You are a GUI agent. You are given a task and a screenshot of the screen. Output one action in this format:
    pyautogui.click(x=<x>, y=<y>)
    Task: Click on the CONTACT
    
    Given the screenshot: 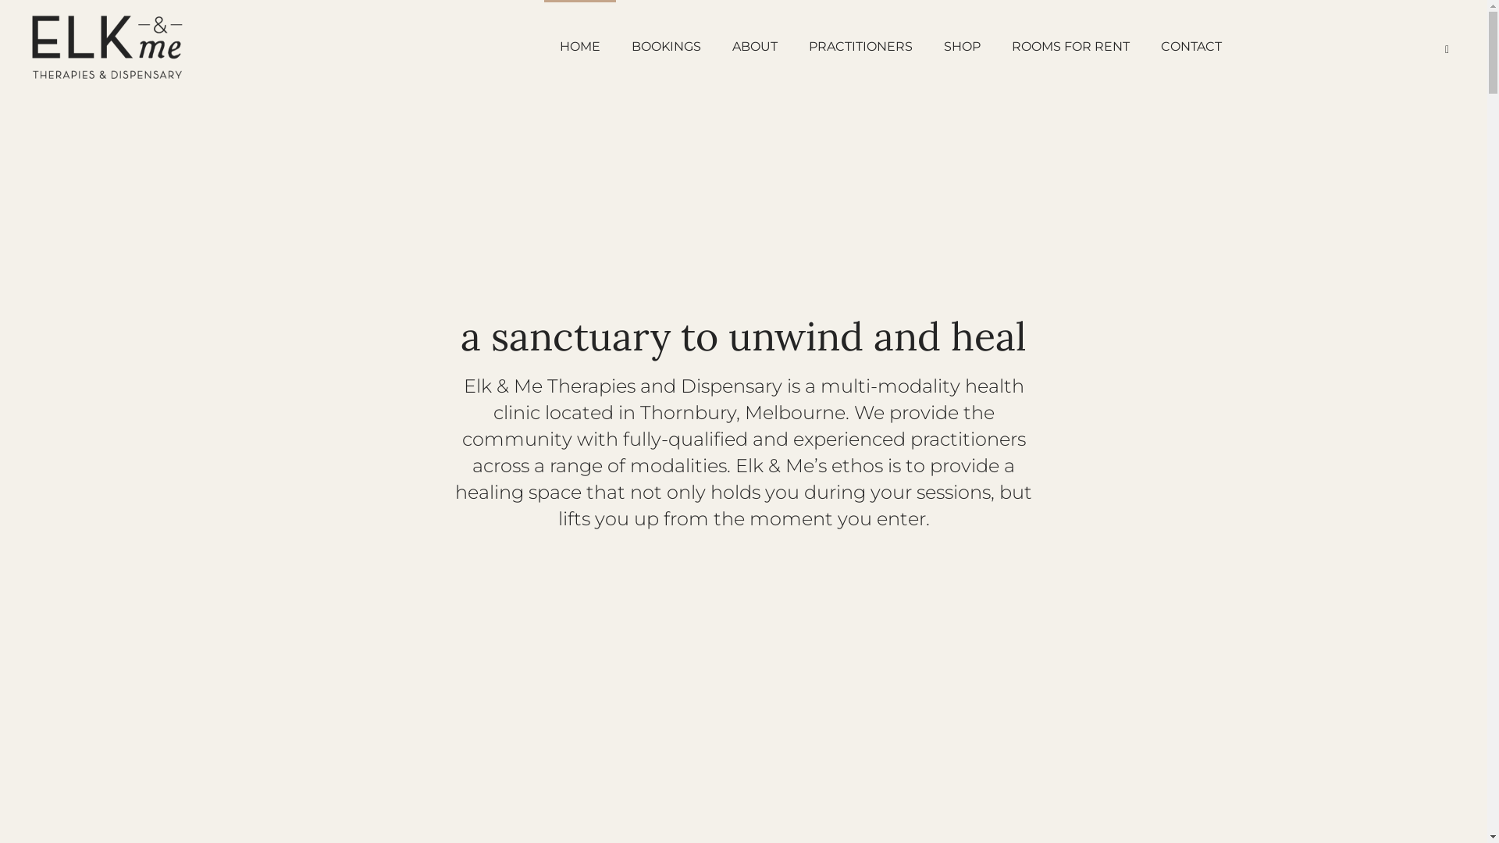 What is the action you would take?
    pyautogui.click(x=1191, y=47)
    